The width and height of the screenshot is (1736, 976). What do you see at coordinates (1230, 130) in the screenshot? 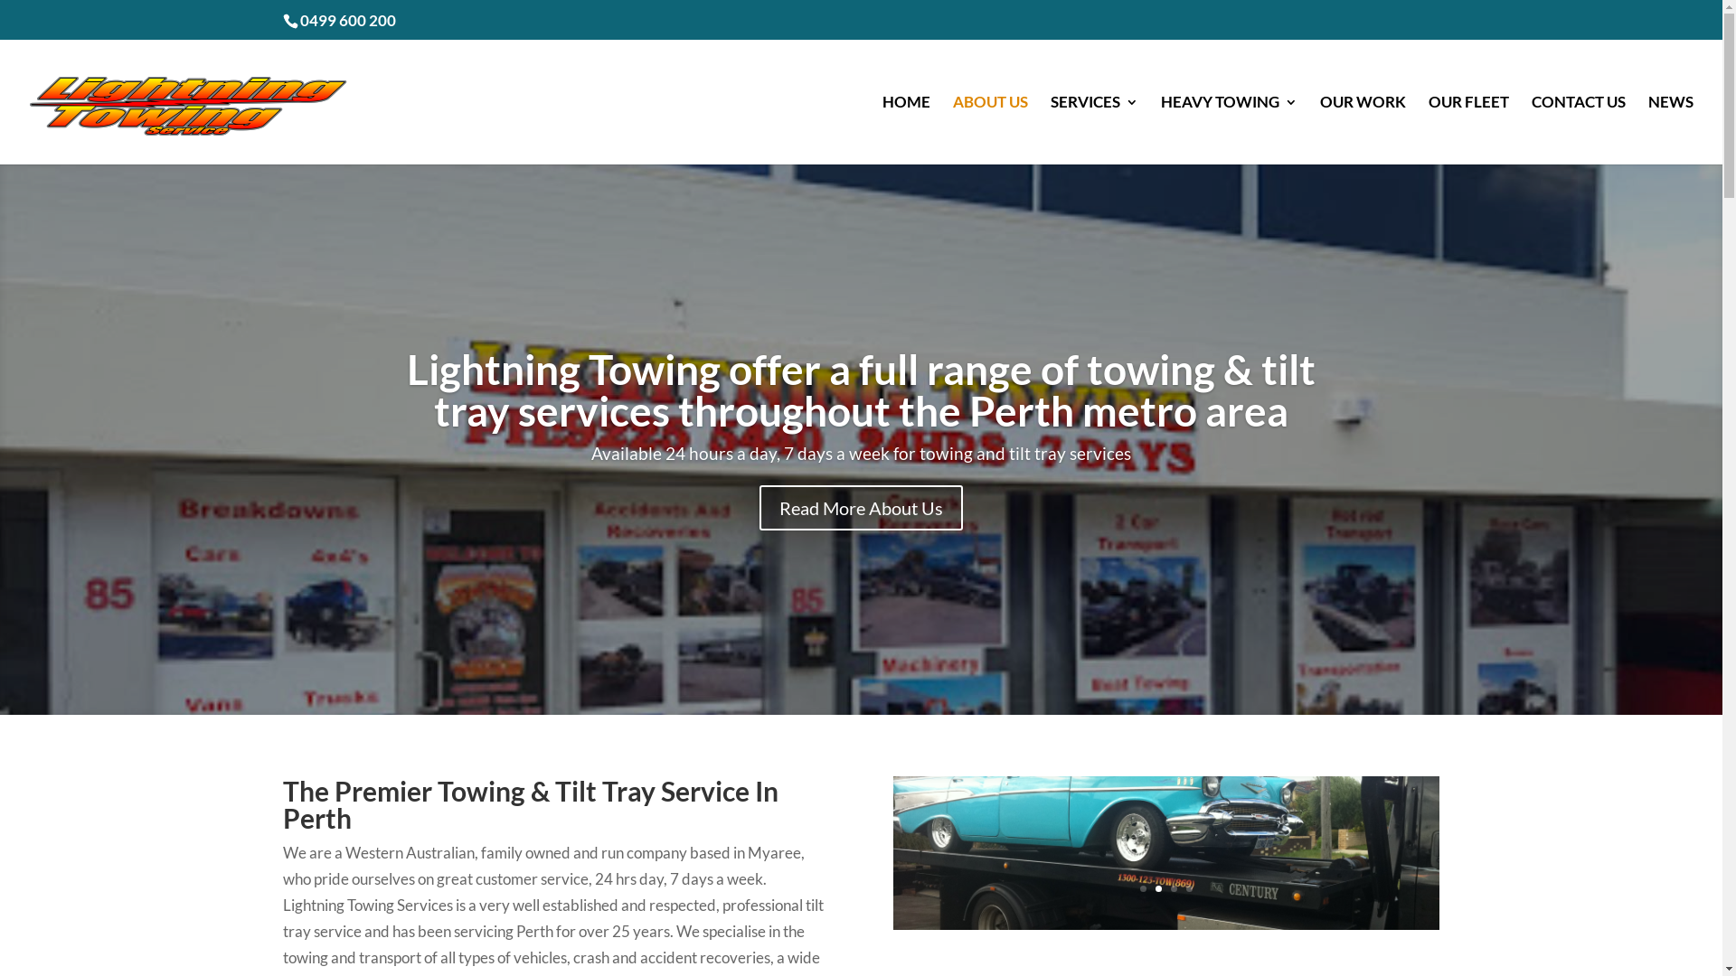
I see `HEAVY TOWING` at bounding box center [1230, 130].